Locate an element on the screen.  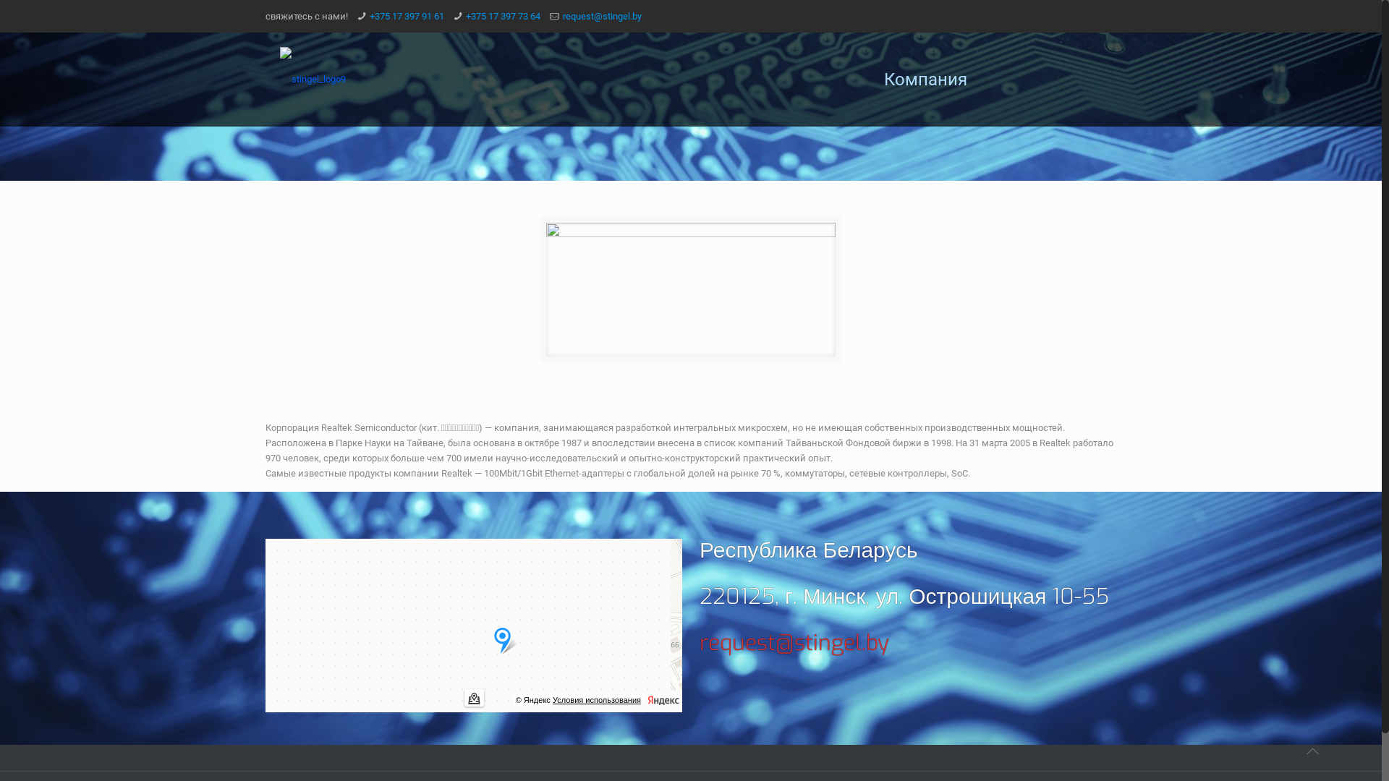
request@stingel.by is located at coordinates (794, 643).